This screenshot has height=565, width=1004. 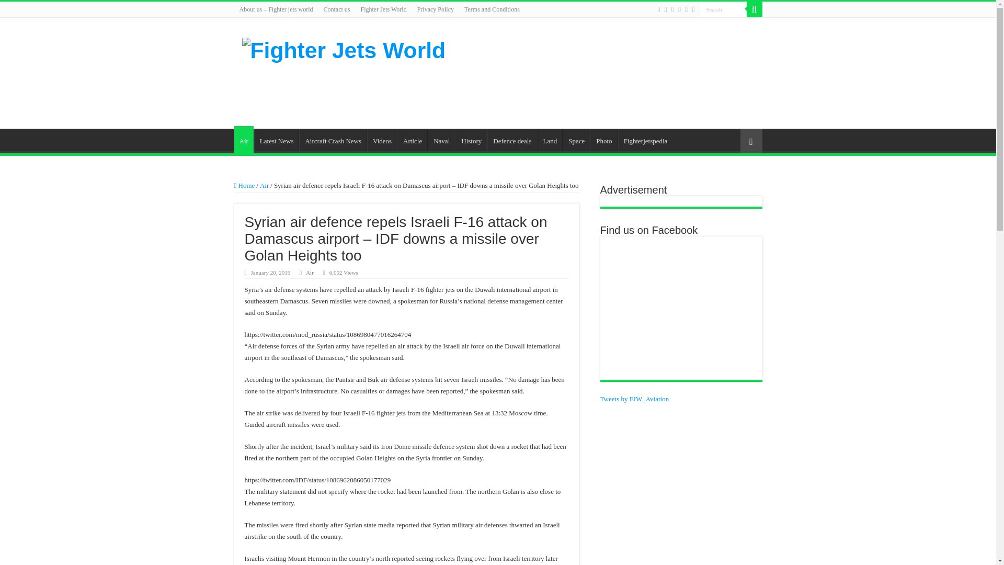 What do you see at coordinates (310, 273) in the screenshot?
I see `Air` at bounding box center [310, 273].